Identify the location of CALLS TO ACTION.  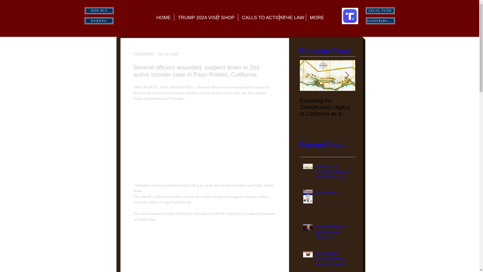
(259, 18).